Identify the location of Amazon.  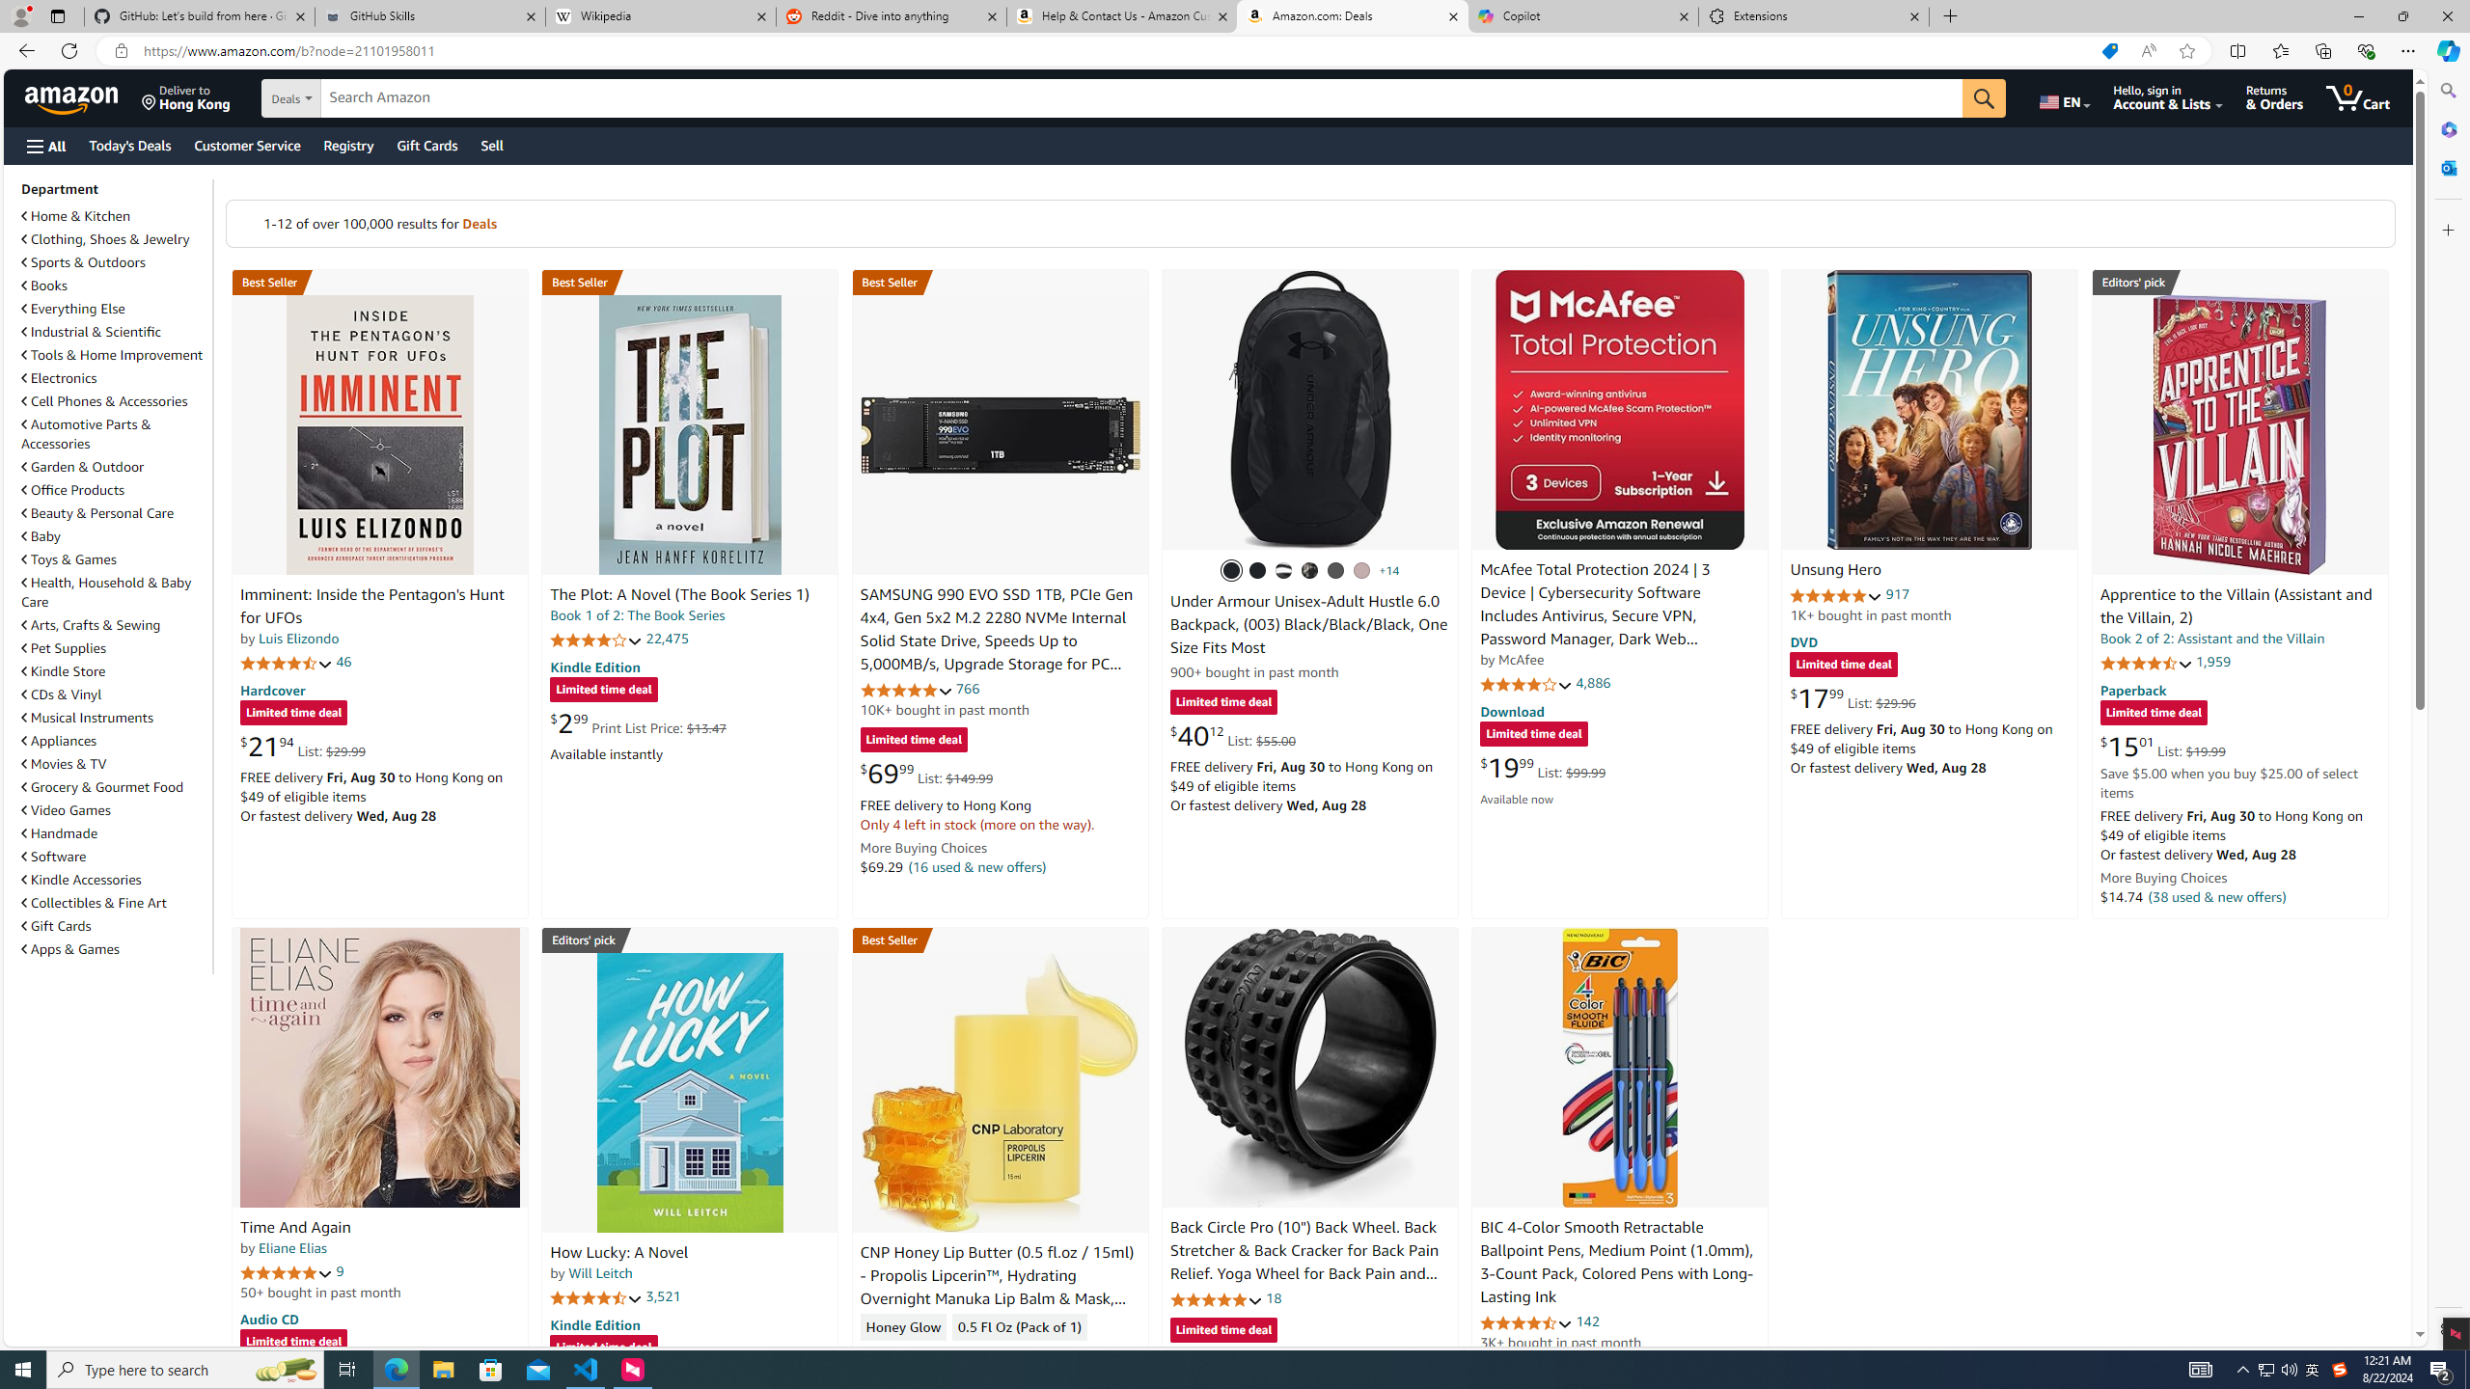
(73, 97).